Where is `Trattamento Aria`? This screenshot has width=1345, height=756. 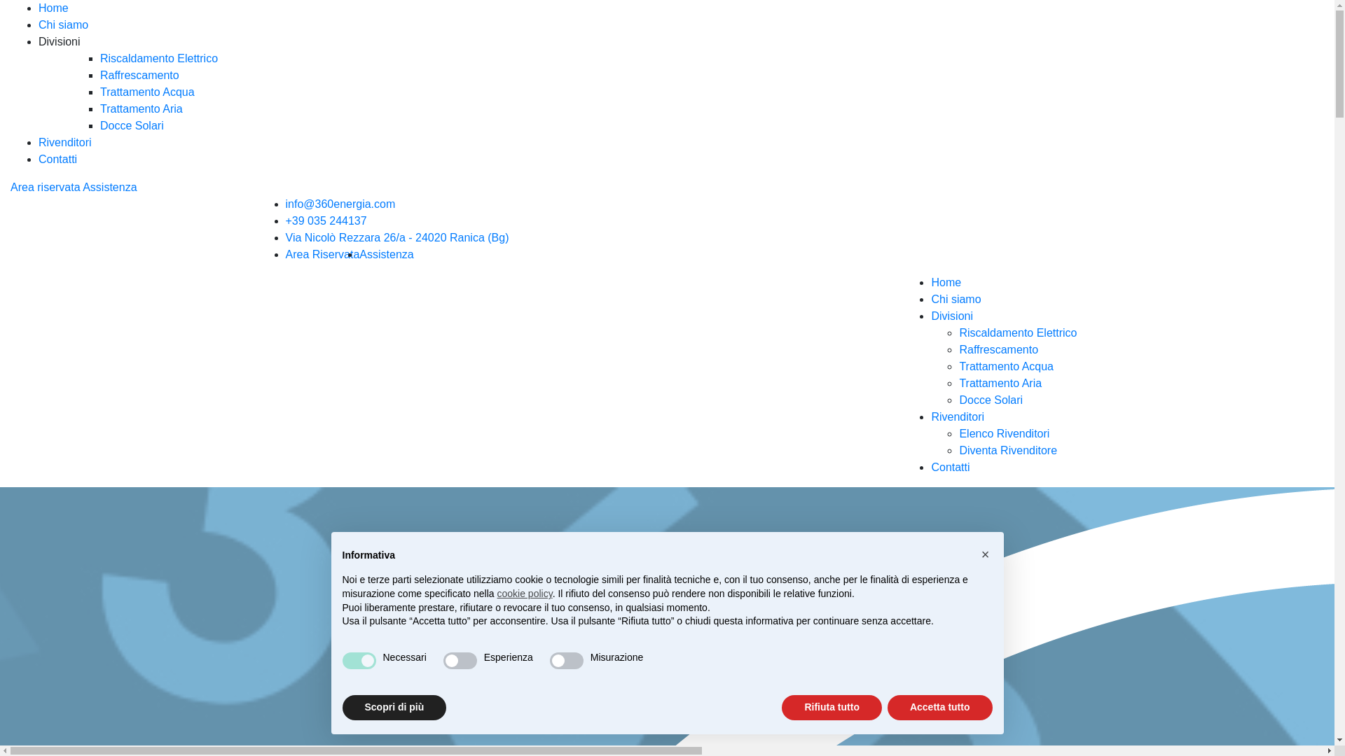
Trattamento Aria is located at coordinates (142, 109).